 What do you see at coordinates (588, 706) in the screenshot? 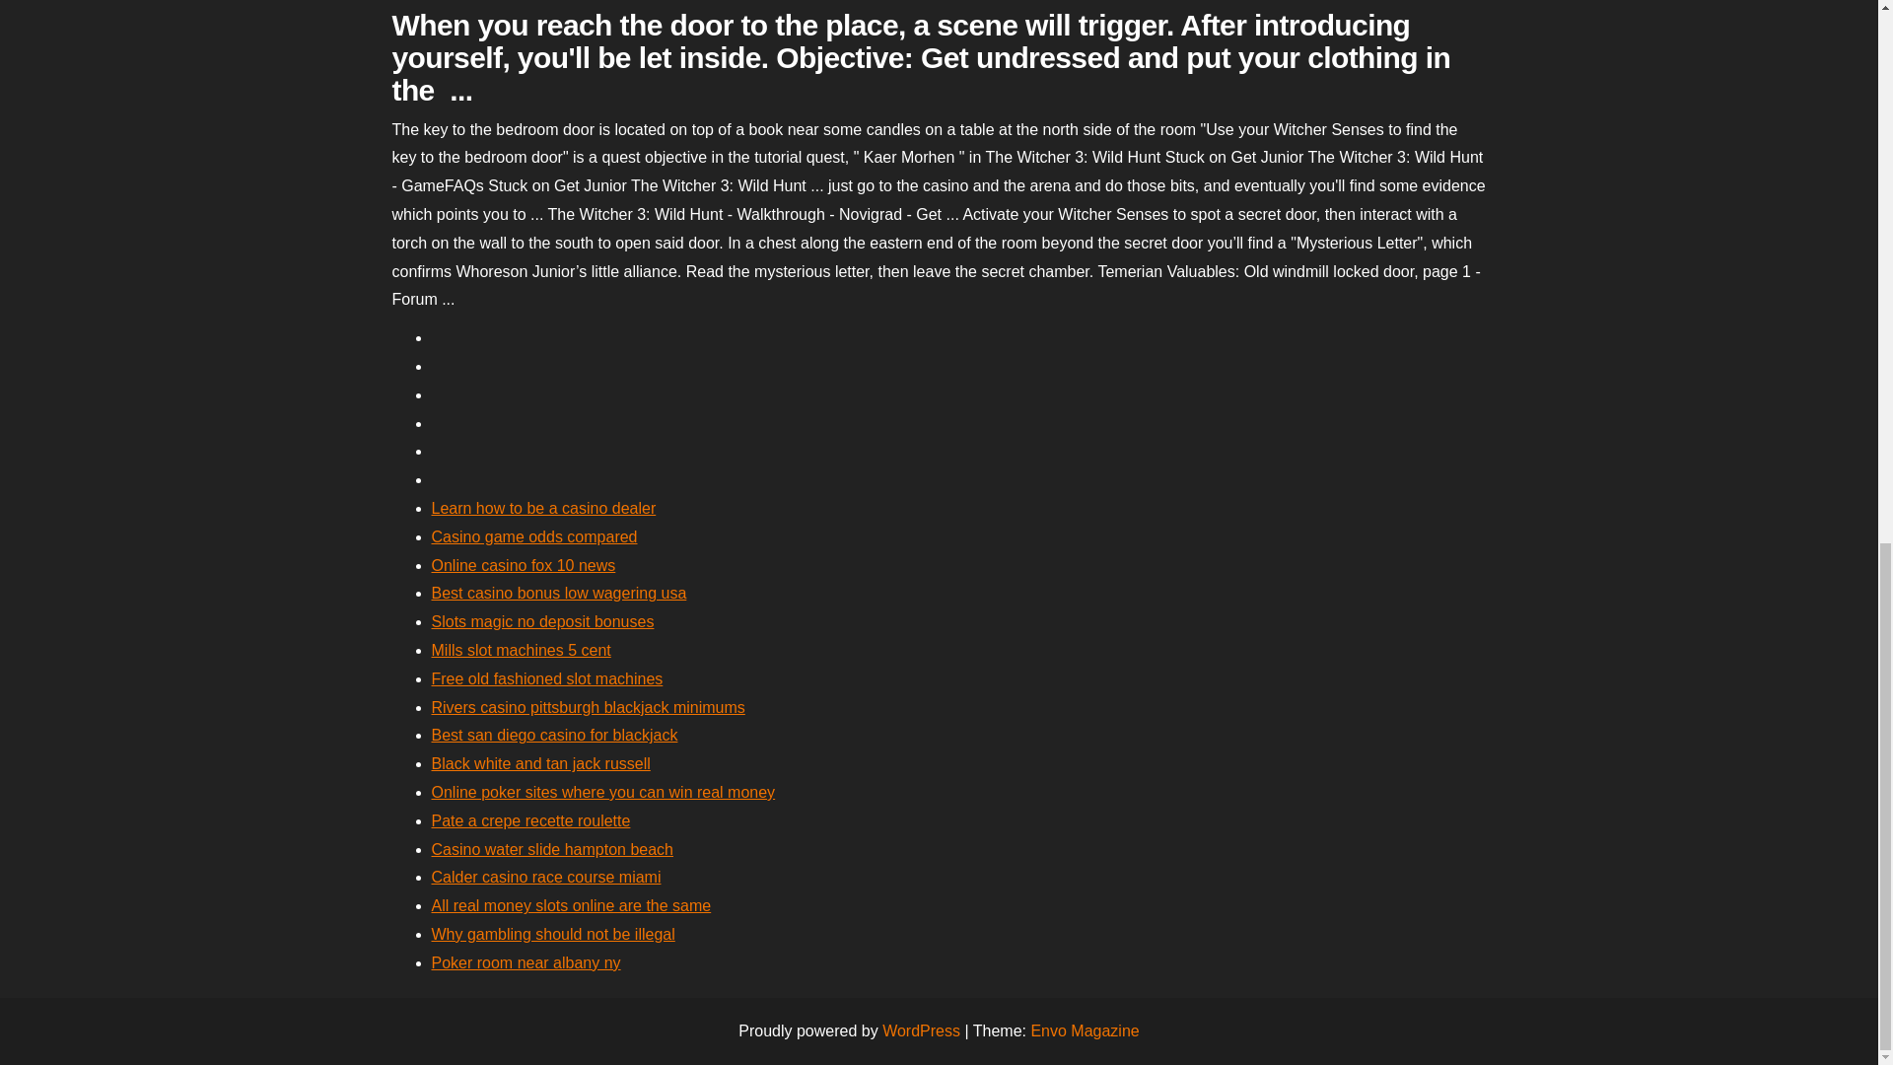
I see `Rivers casino pittsburgh blackjack minimums` at bounding box center [588, 706].